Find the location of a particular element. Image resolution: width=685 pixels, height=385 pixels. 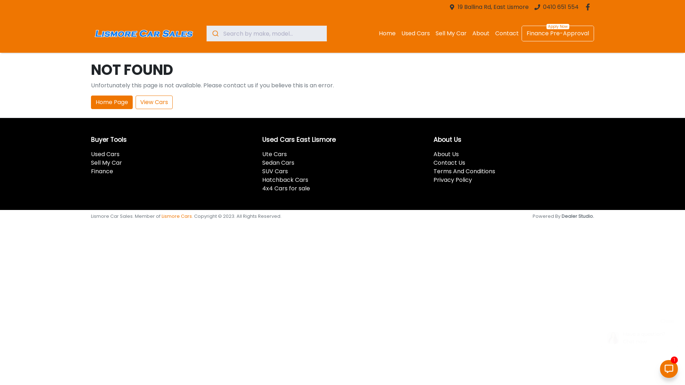

Submit is located at coordinates (215, 34).